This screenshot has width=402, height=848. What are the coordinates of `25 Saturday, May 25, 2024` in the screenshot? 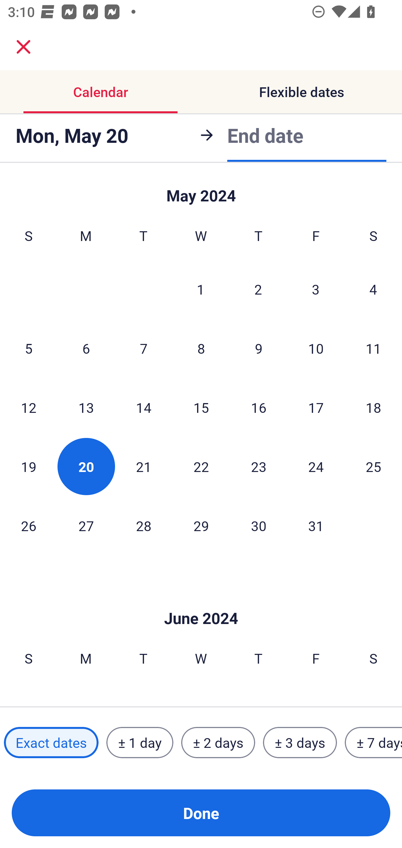 It's located at (374, 466).